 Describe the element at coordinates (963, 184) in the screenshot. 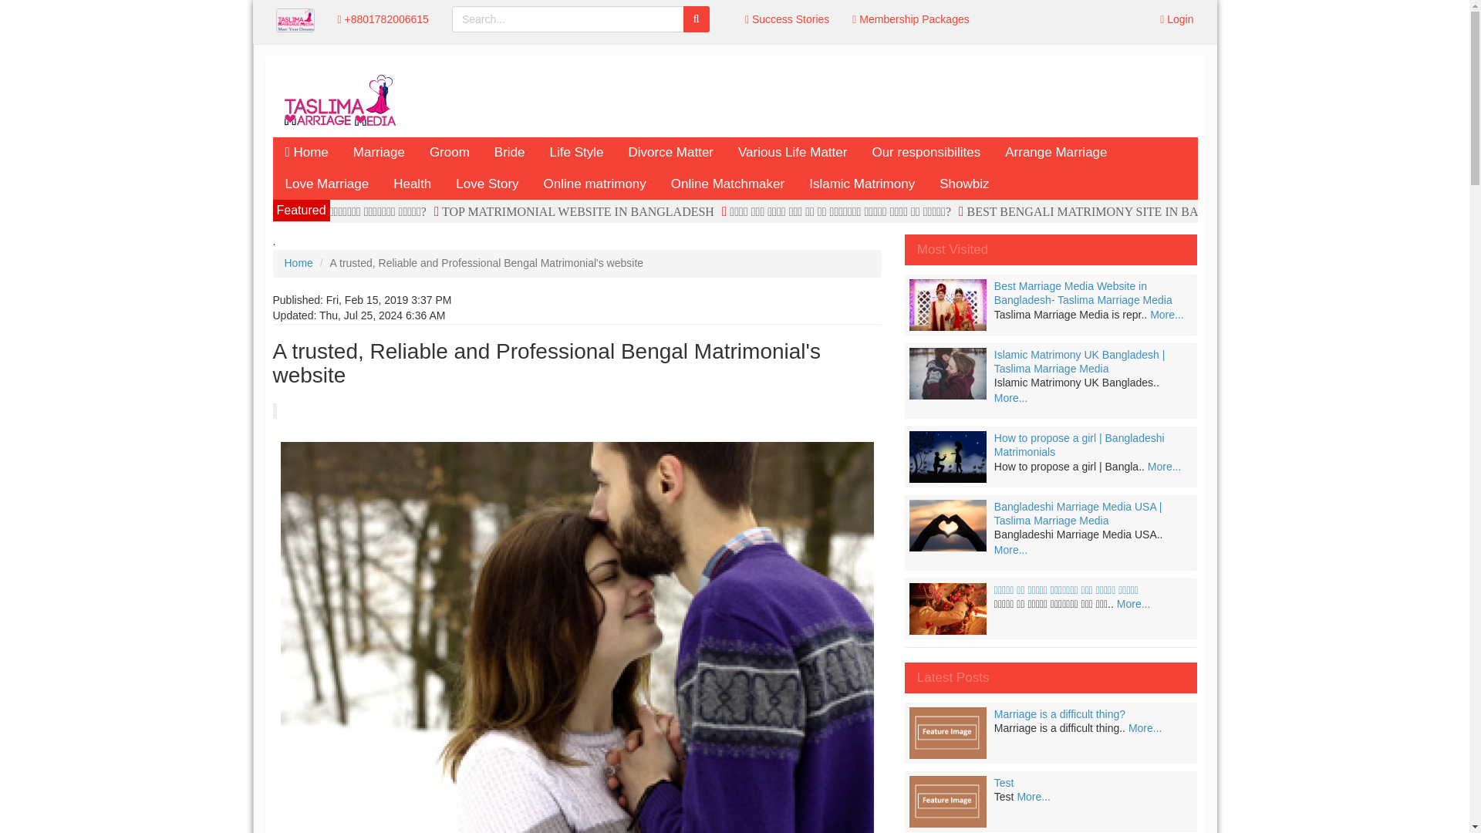

I see `Showbiz` at that location.